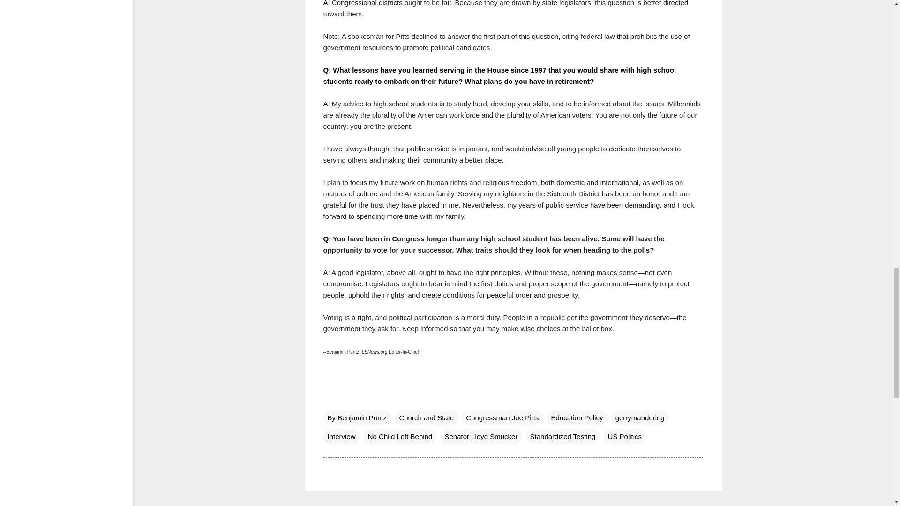 The image size is (900, 506). I want to click on Education Policy, so click(577, 418).